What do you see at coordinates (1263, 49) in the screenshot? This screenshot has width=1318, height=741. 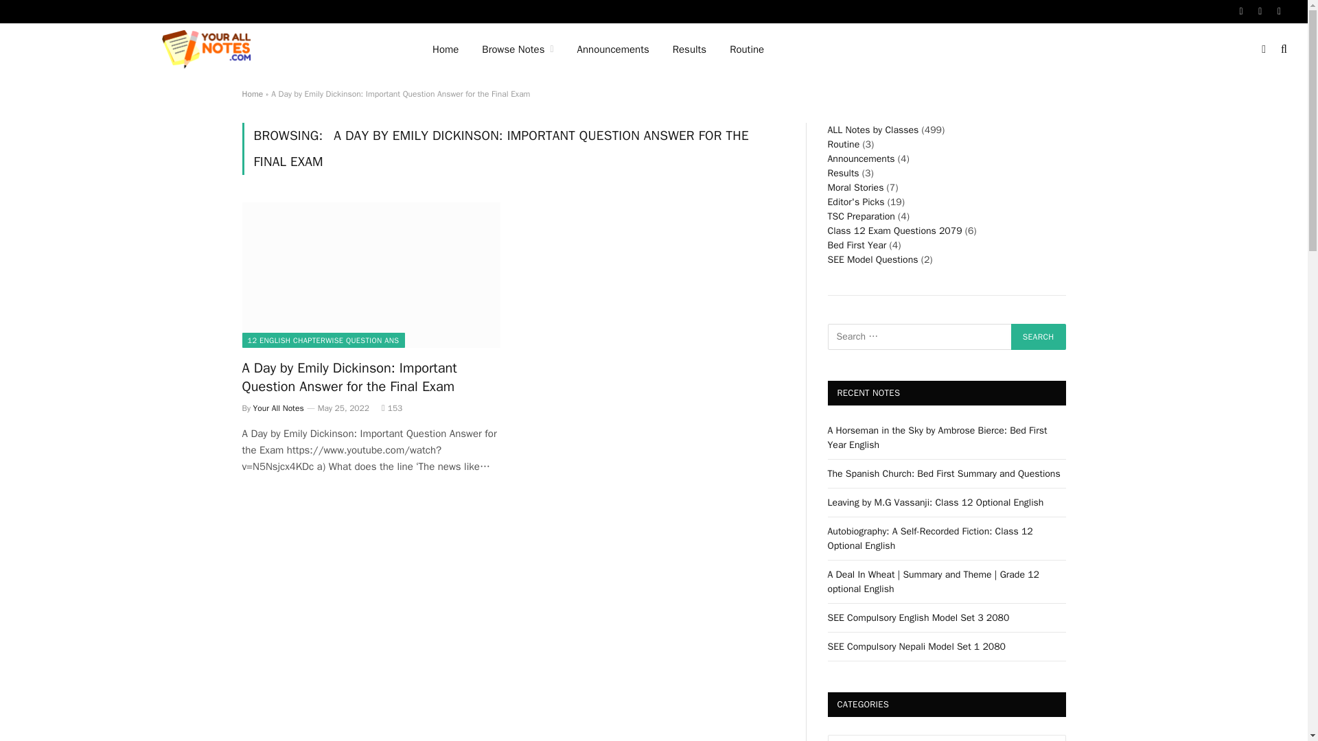 I see `Switch to Dark Design - easier on eyes.` at bounding box center [1263, 49].